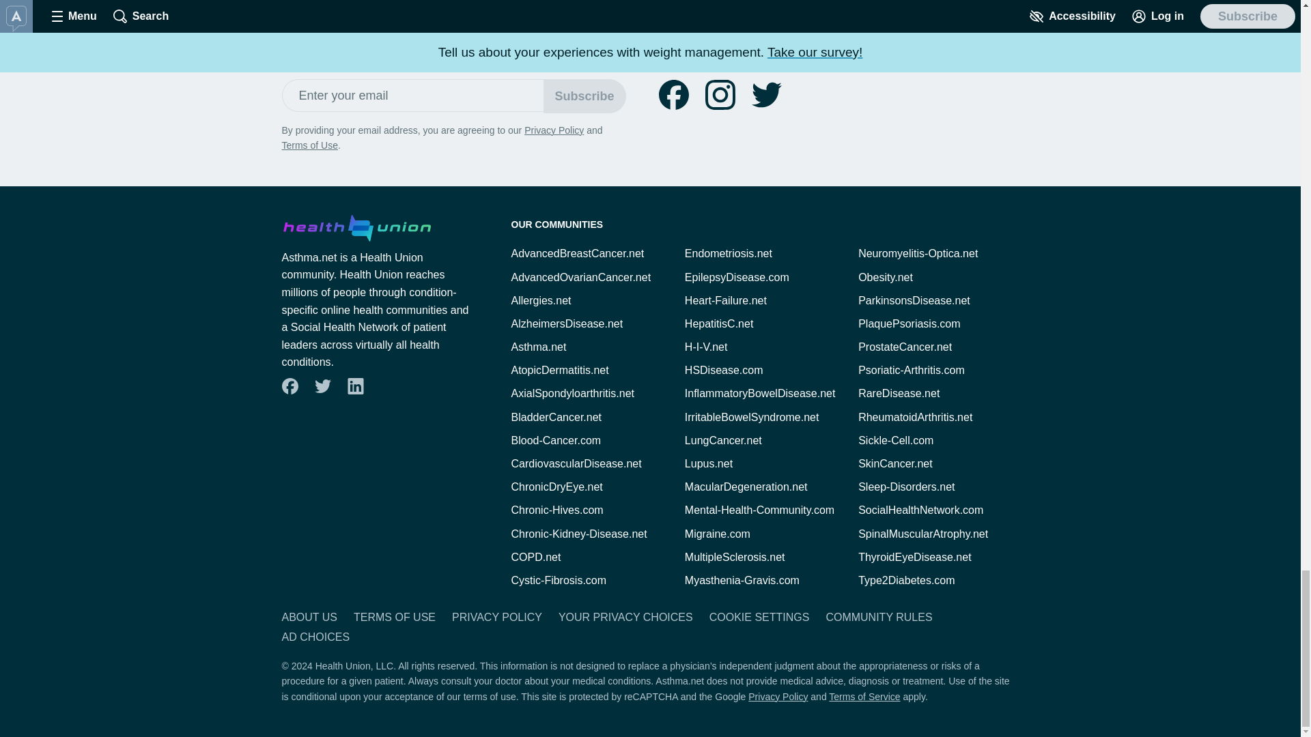  What do you see at coordinates (290, 386) in the screenshot?
I see `Follow us on facebook` at bounding box center [290, 386].